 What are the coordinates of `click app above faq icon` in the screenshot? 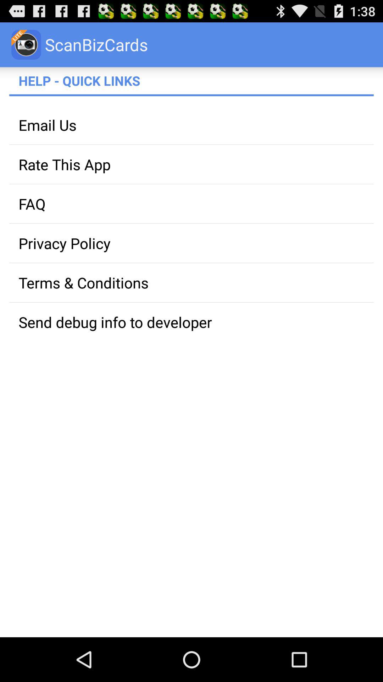 It's located at (191, 164).